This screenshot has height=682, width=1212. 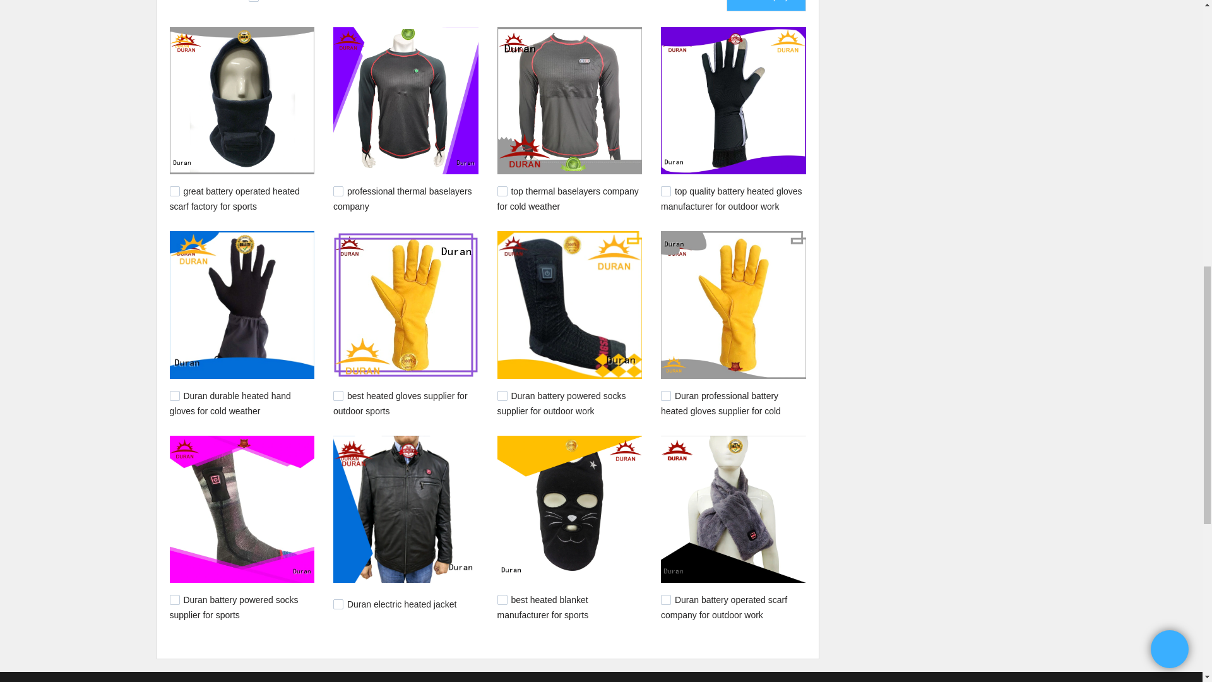 What do you see at coordinates (234, 198) in the screenshot?
I see `great battery operated heated scarf factory for sports` at bounding box center [234, 198].